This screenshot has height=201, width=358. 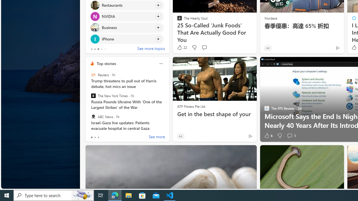 I want to click on tab-3, so click(x=102, y=49).